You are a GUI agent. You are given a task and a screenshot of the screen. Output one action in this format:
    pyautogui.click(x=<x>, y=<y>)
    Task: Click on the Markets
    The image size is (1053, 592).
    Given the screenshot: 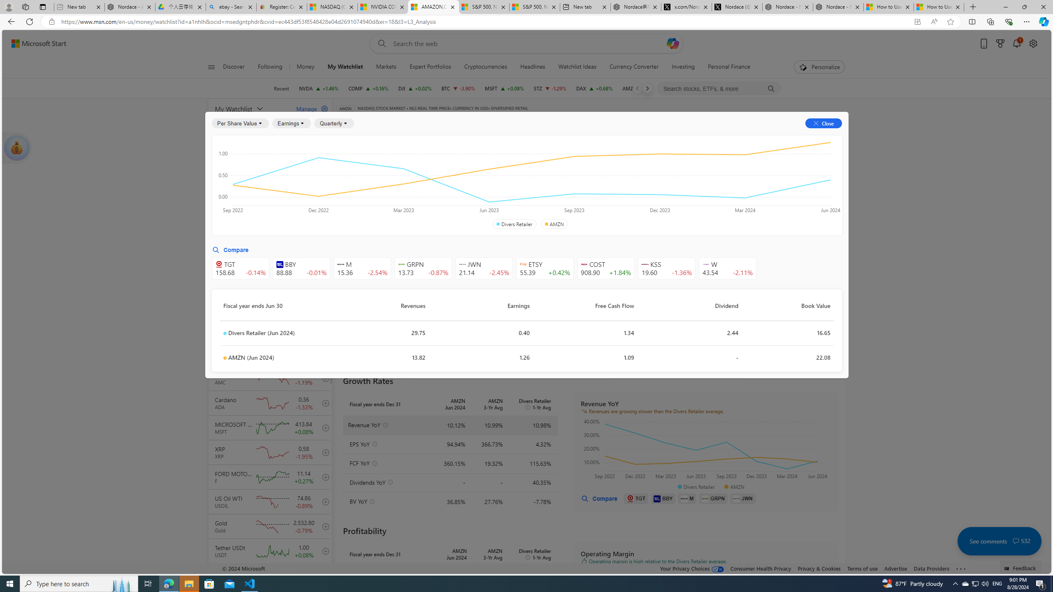 What is the action you would take?
    pyautogui.click(x=386, y=67)
    